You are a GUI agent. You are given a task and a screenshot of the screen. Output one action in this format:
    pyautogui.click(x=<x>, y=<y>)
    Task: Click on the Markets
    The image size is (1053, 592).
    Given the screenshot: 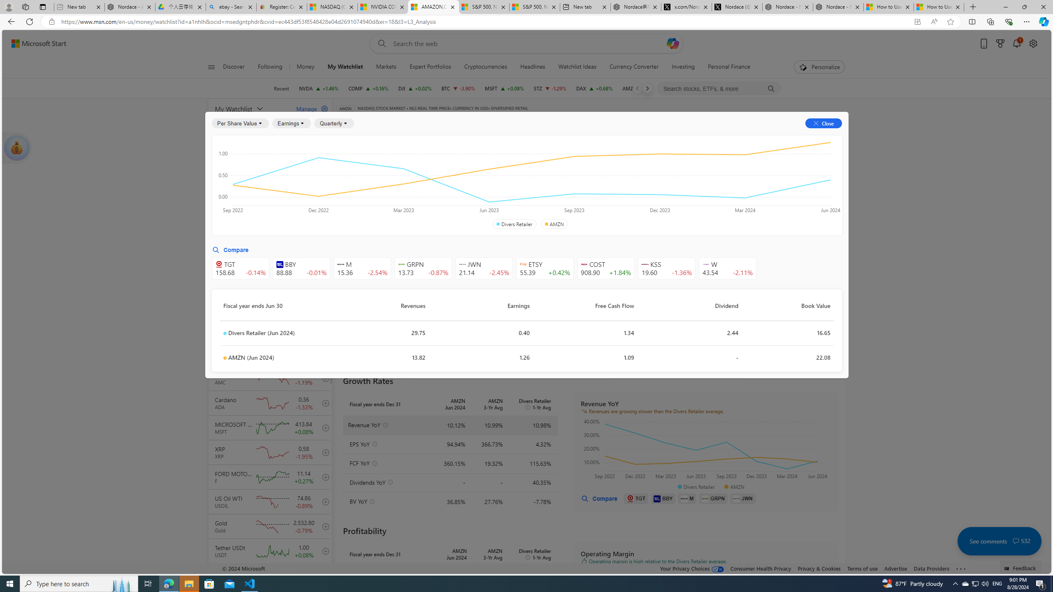 What is the action you would take?
    pyautogui.click(x=386, y=67)
    